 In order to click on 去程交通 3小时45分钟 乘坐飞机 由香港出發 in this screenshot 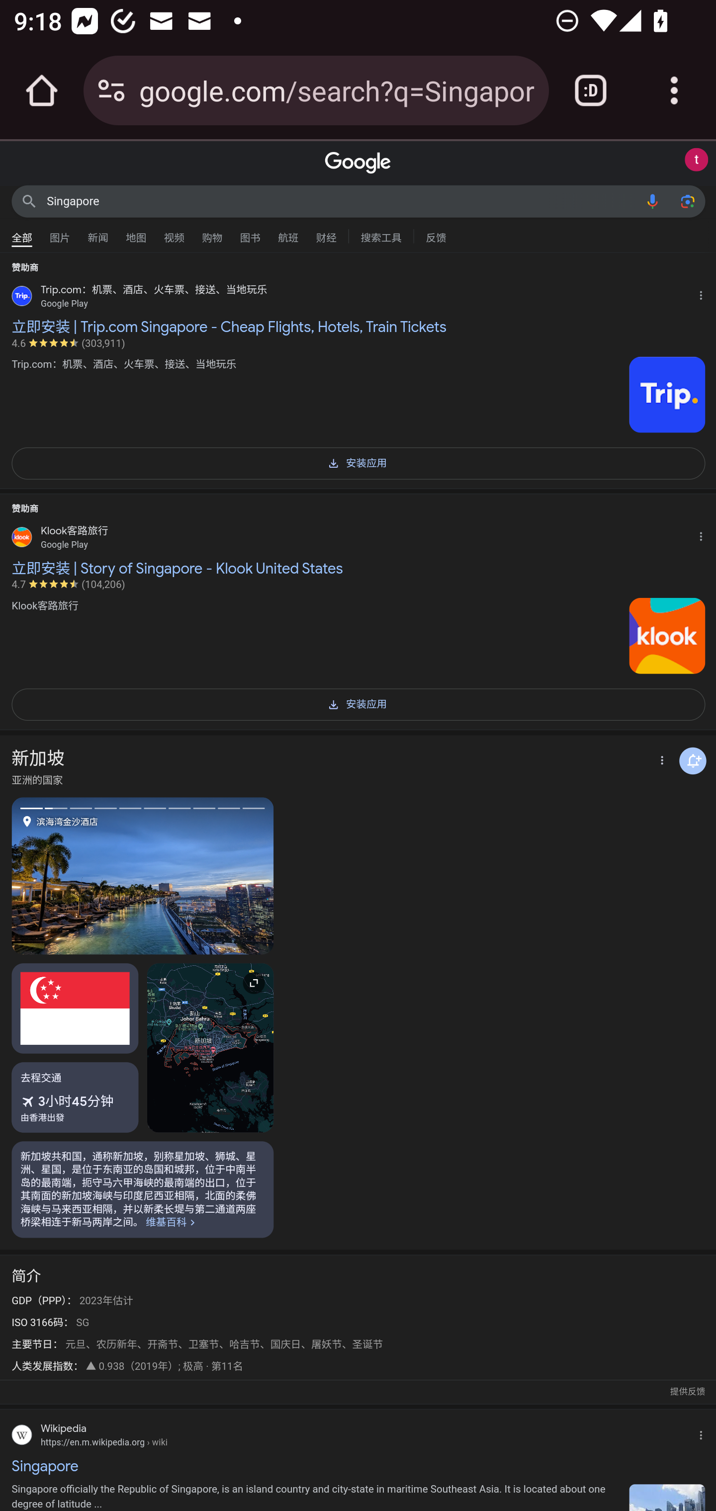, I will do `click(75, 1097)`.